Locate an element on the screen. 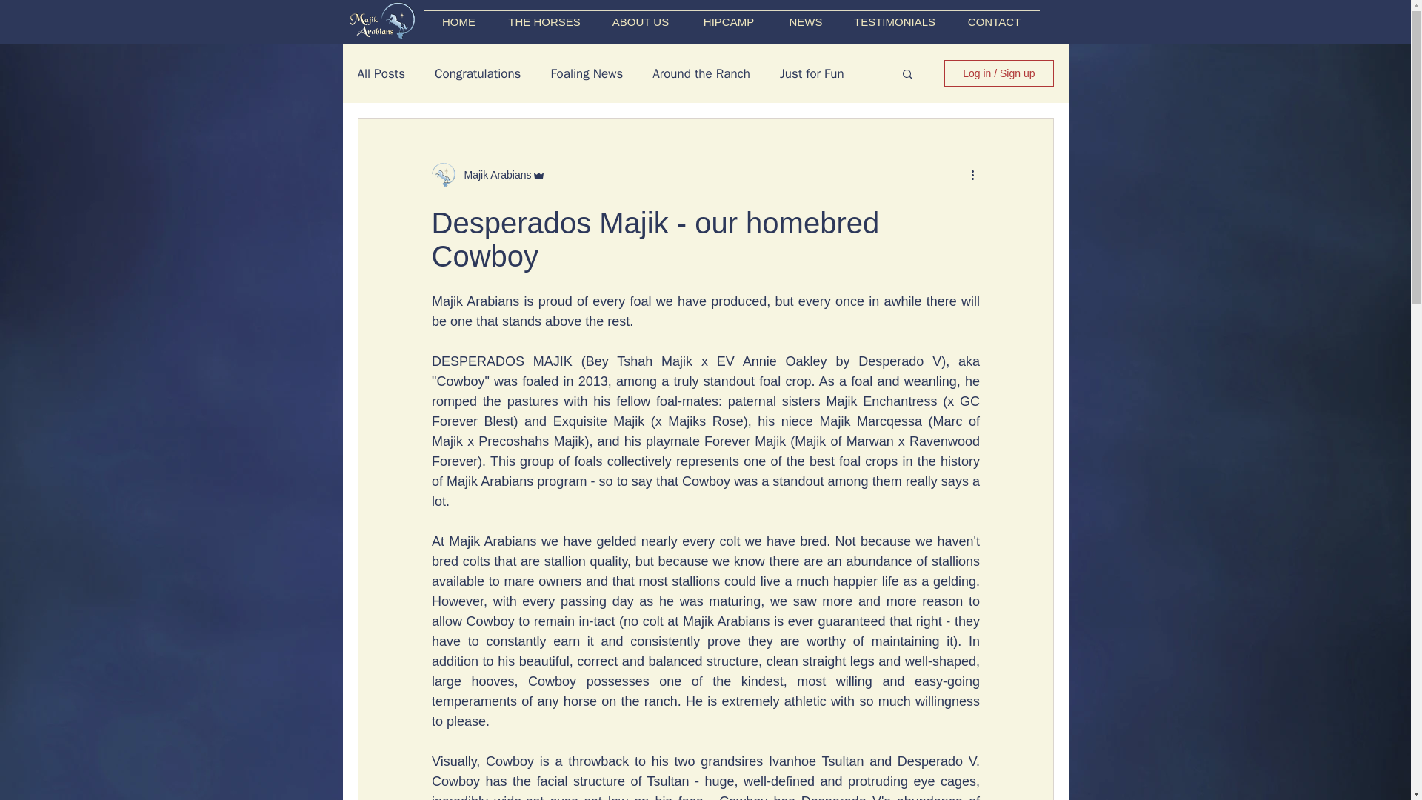 The image size is (1422, 800). HIPCAMP is located at coordinates (727, 22).